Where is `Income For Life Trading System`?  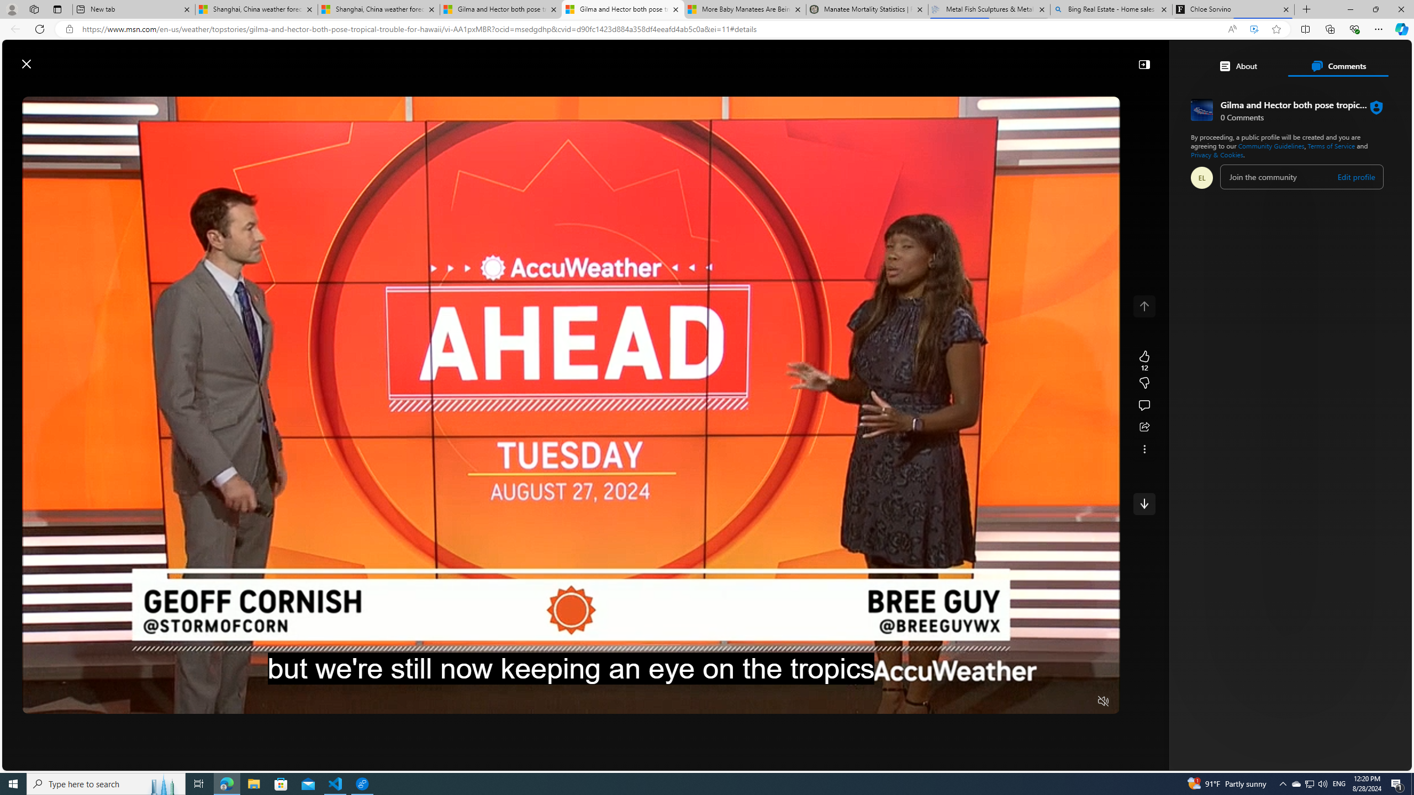
Income For Life Trading System is located at coordinates (1196, 159).